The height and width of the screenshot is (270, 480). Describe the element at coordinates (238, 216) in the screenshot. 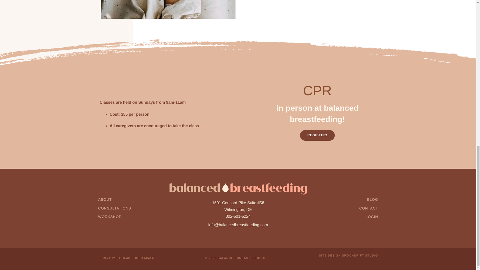

I see `302-501-5224` at that location.